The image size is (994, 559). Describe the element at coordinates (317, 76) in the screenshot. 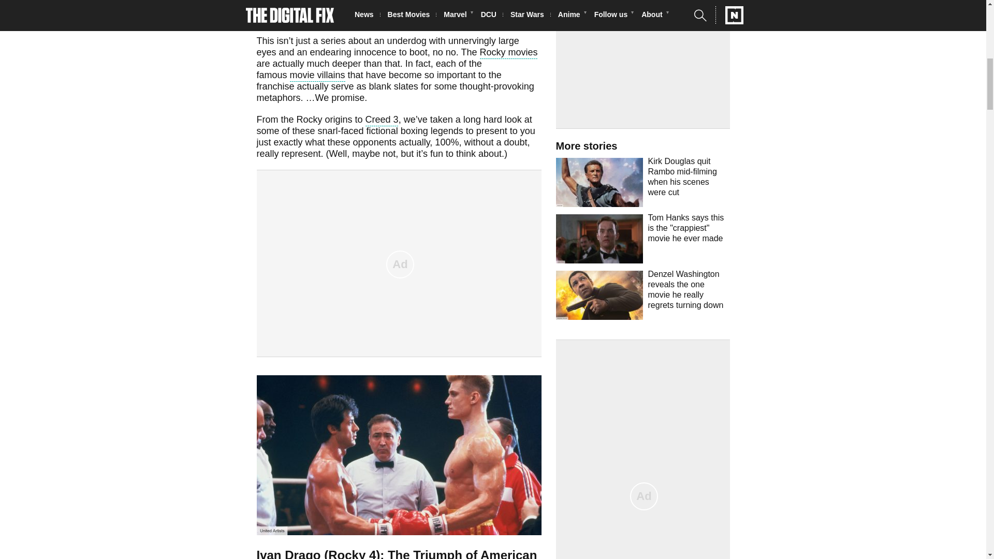

I see `movie villains` at that location.